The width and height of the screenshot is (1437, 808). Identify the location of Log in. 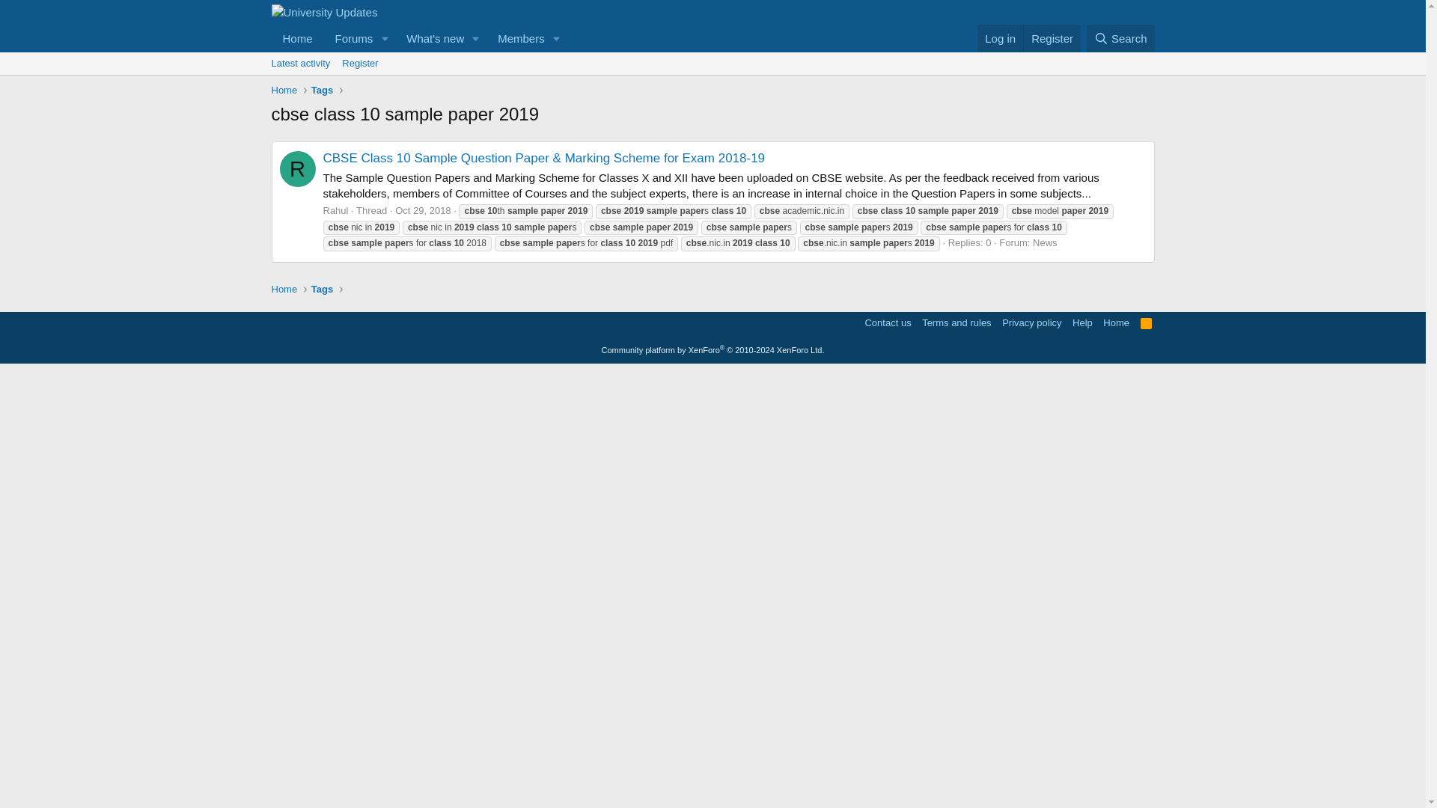
(336, 211).